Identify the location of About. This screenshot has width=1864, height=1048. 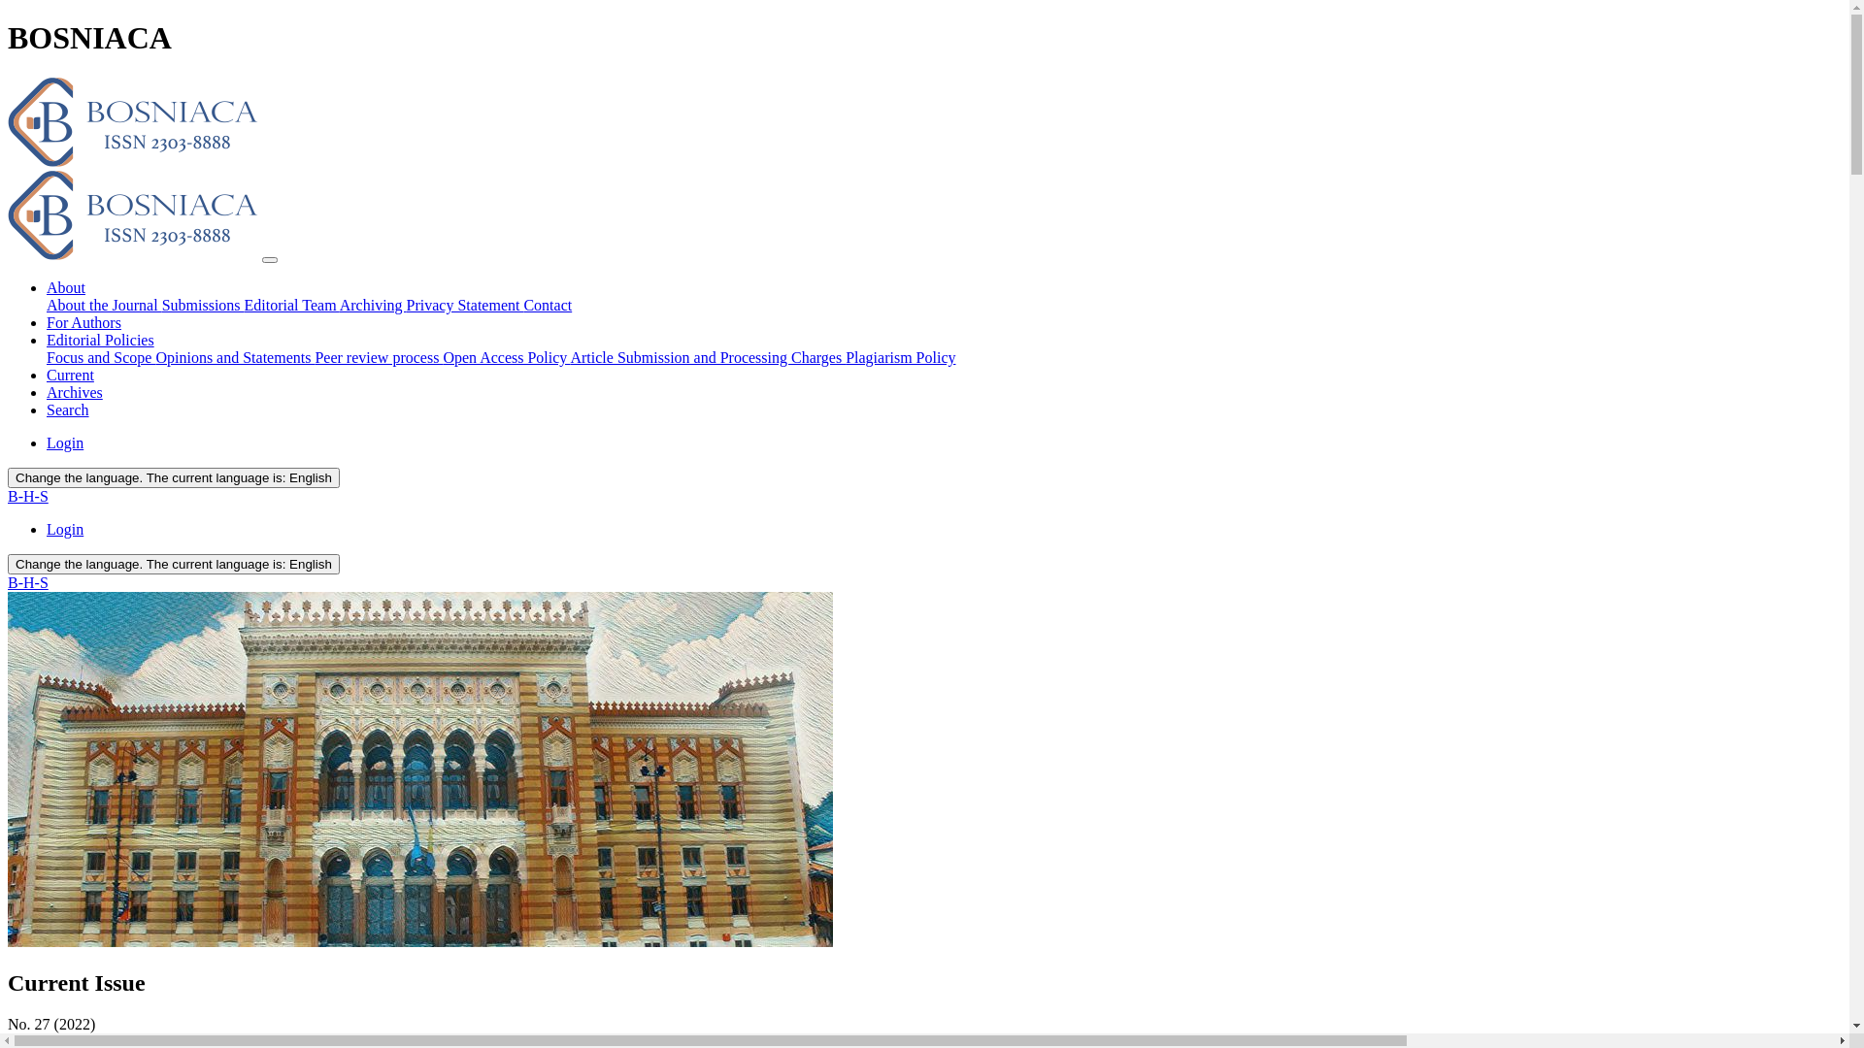
(66, 287).